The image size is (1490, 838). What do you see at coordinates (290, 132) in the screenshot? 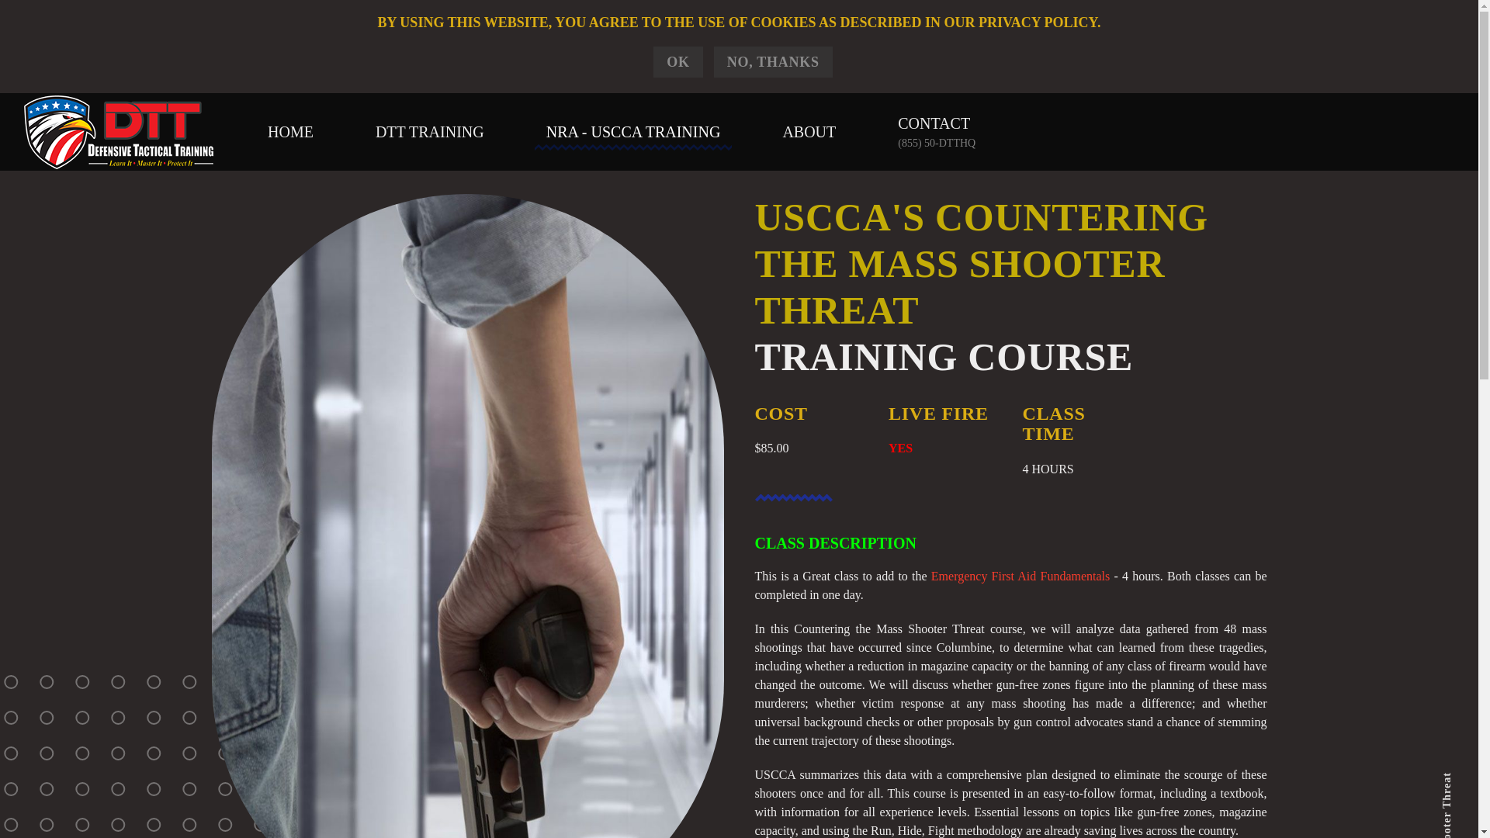
I see `HOME` at bounding box center [290, 132].